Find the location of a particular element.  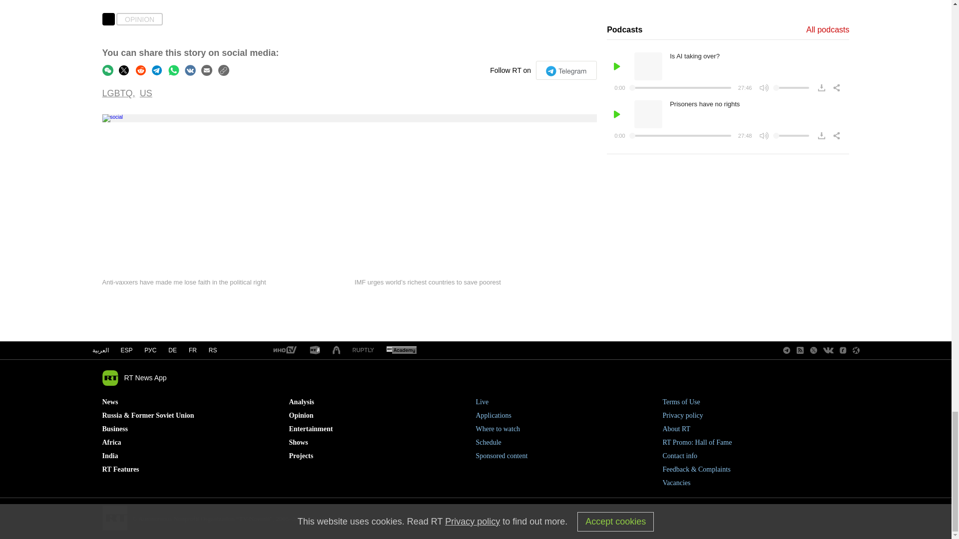

RT  is located at coordinates (284, 350).